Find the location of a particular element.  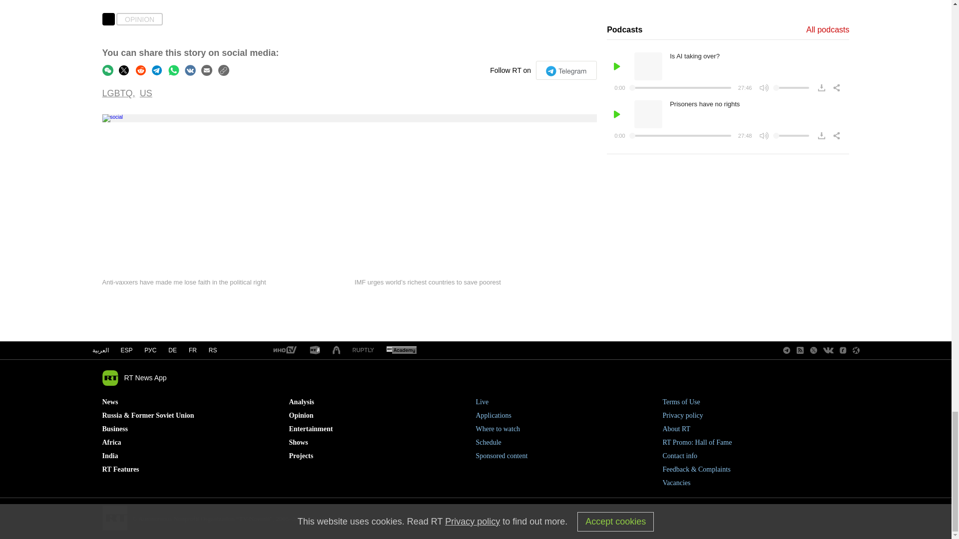

RT  is located at coordinates (284, 350).